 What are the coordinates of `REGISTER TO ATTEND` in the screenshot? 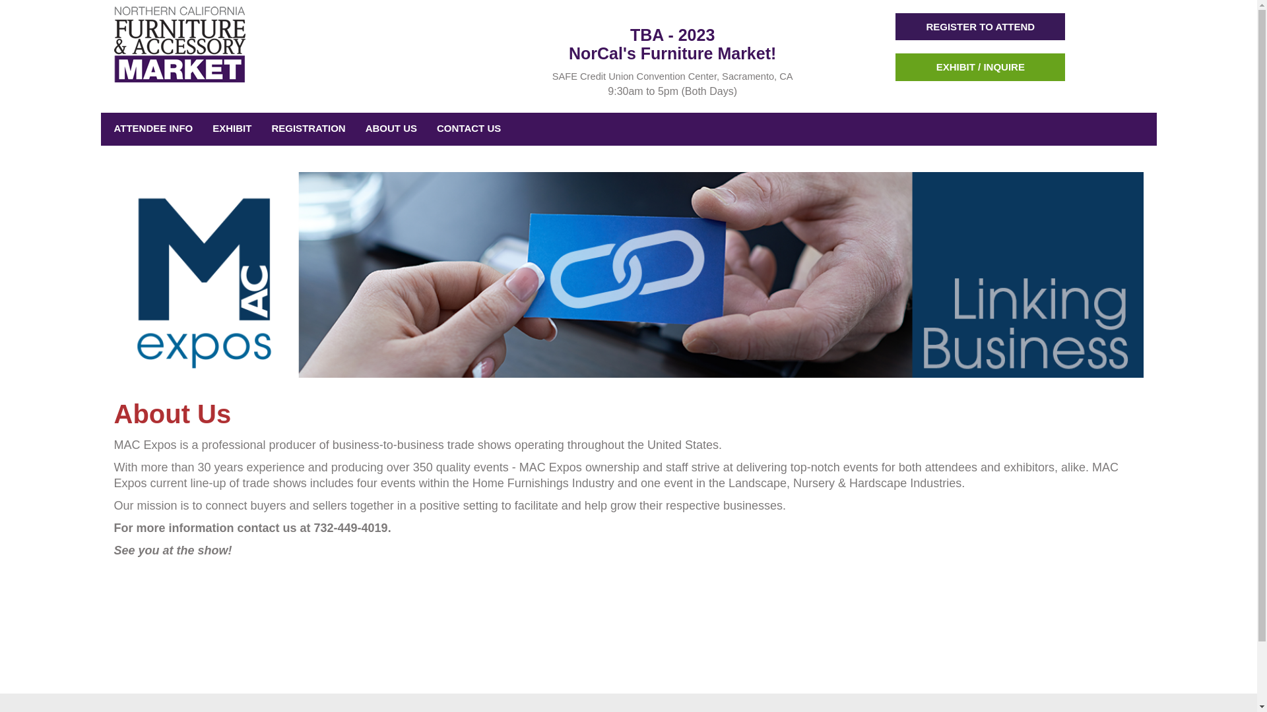 It's located at (981, 26).